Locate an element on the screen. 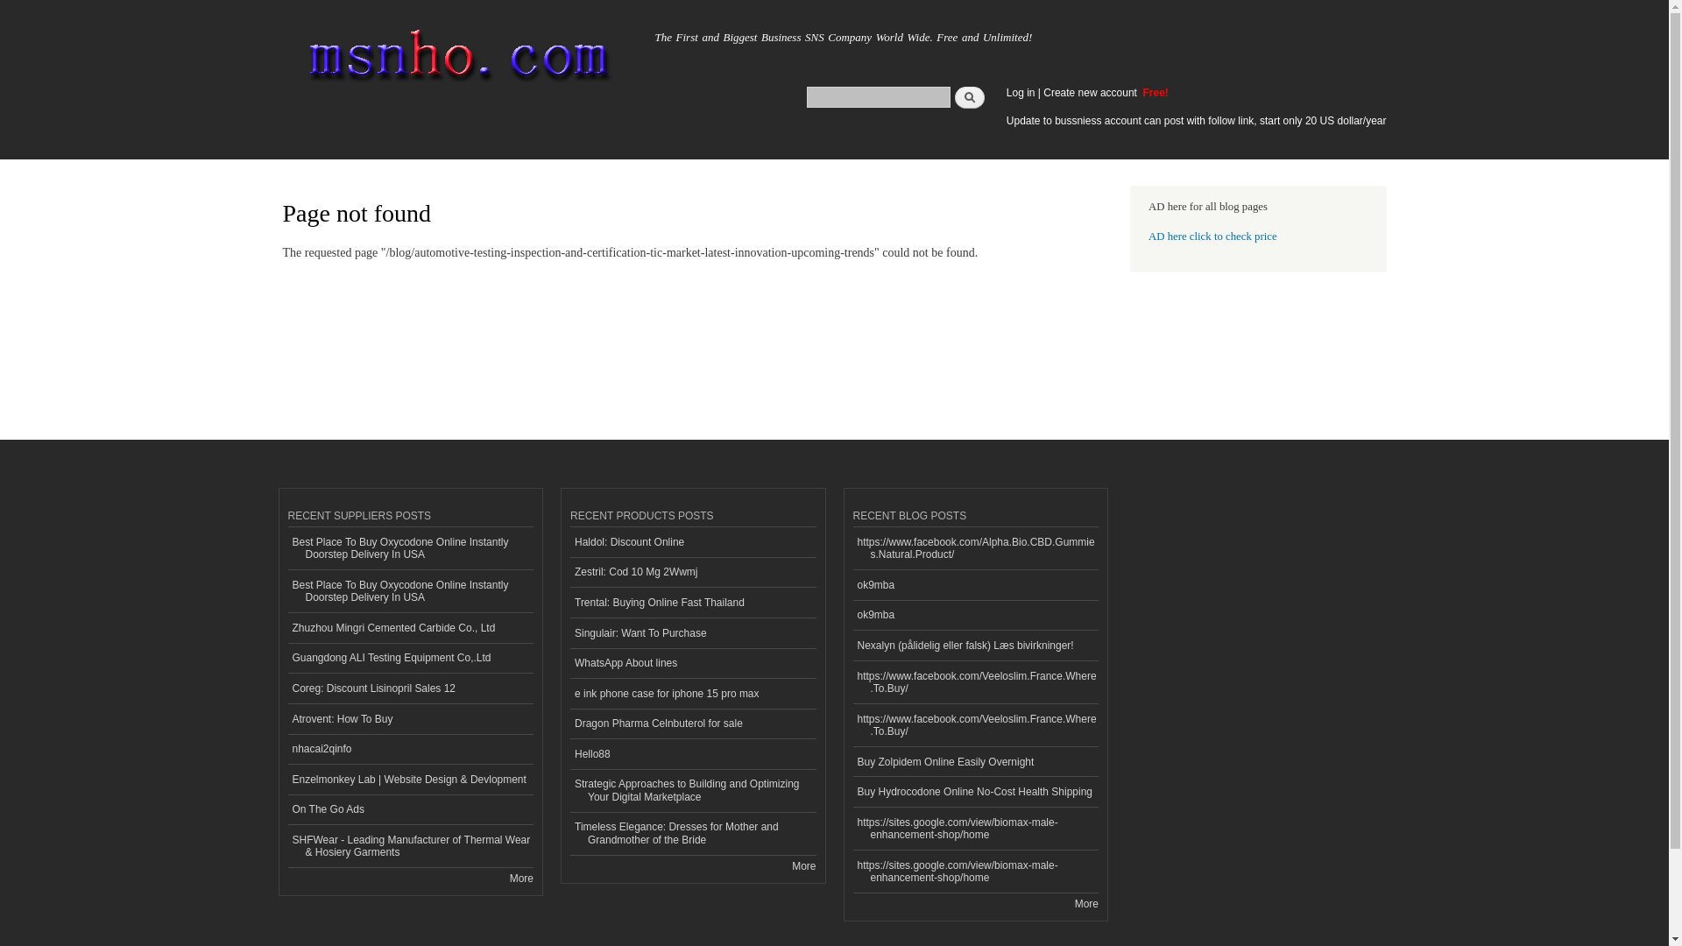 The image size is (1682, 946). Zestril: Cod 10 Mg 2Wwmj is located at coordinates (692, 573).